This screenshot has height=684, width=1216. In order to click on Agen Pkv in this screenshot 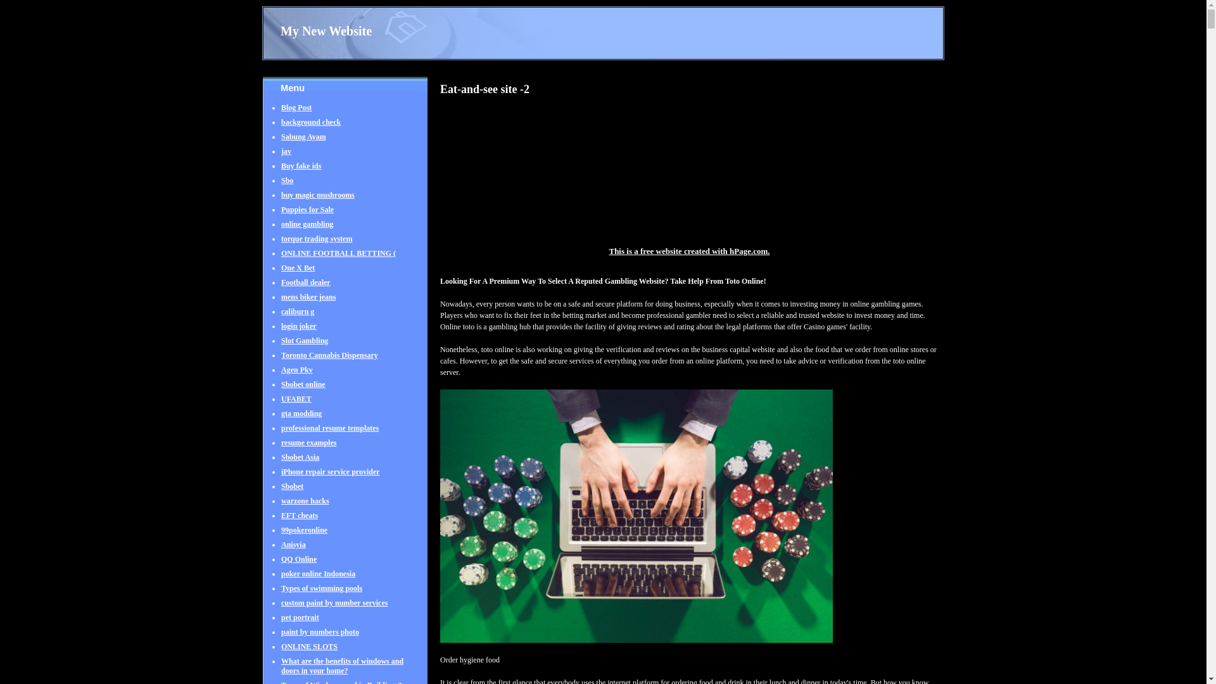, I will do `click(296, 376)`.